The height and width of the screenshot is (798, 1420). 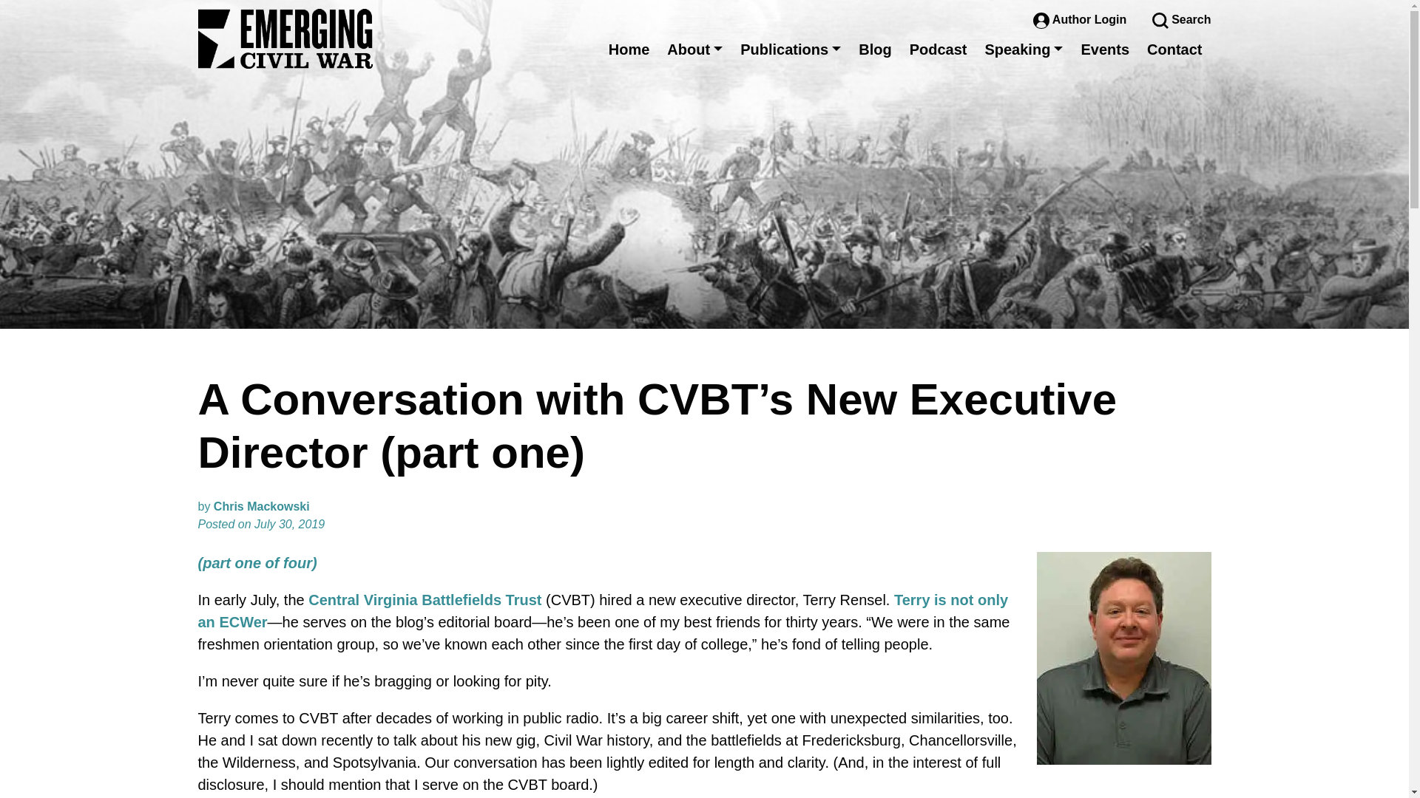 I want to click on Home, so click(x=629, y=49).